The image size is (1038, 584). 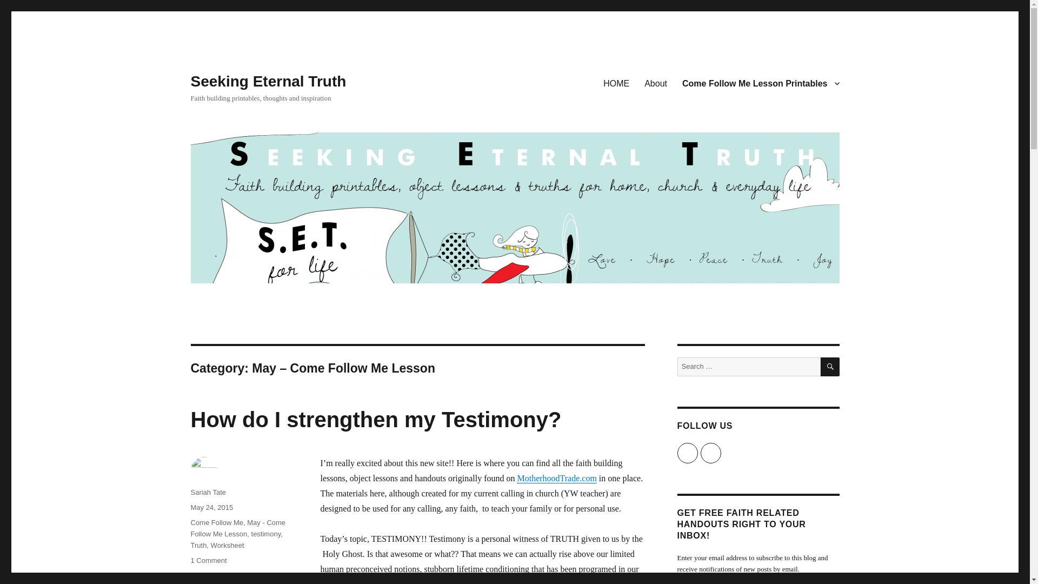 What do you see at coordinates (830, 367) in the screenshot?
I see `SEARCH` at bounding box center [830, 367].